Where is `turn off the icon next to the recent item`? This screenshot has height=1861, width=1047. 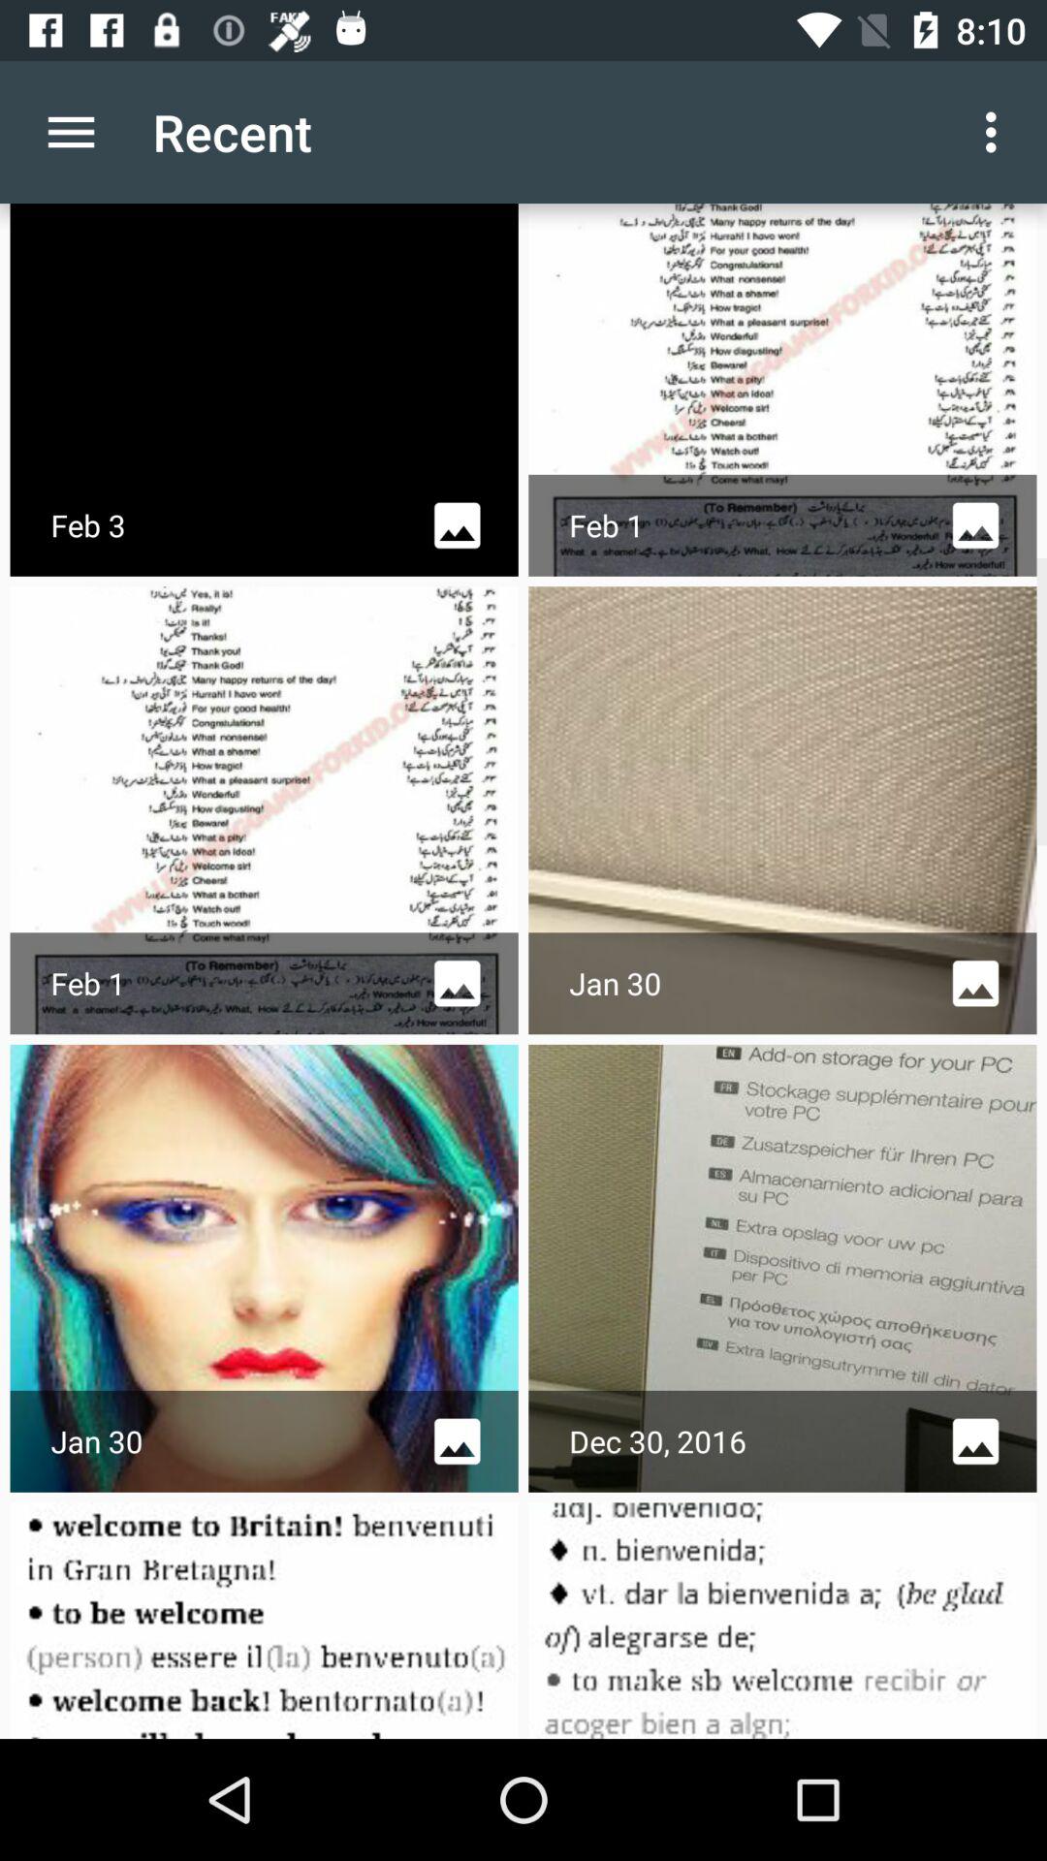
turn off the icon next to the recent item is located at coordinates (71, 132).